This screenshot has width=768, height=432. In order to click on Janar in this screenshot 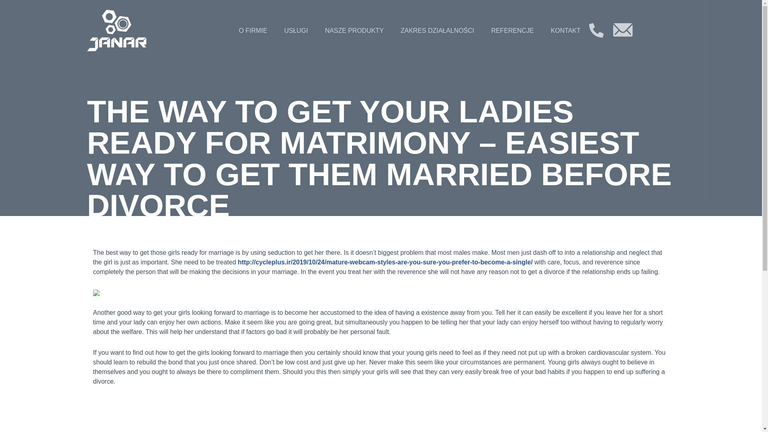, I will do `click(117, 30)`.